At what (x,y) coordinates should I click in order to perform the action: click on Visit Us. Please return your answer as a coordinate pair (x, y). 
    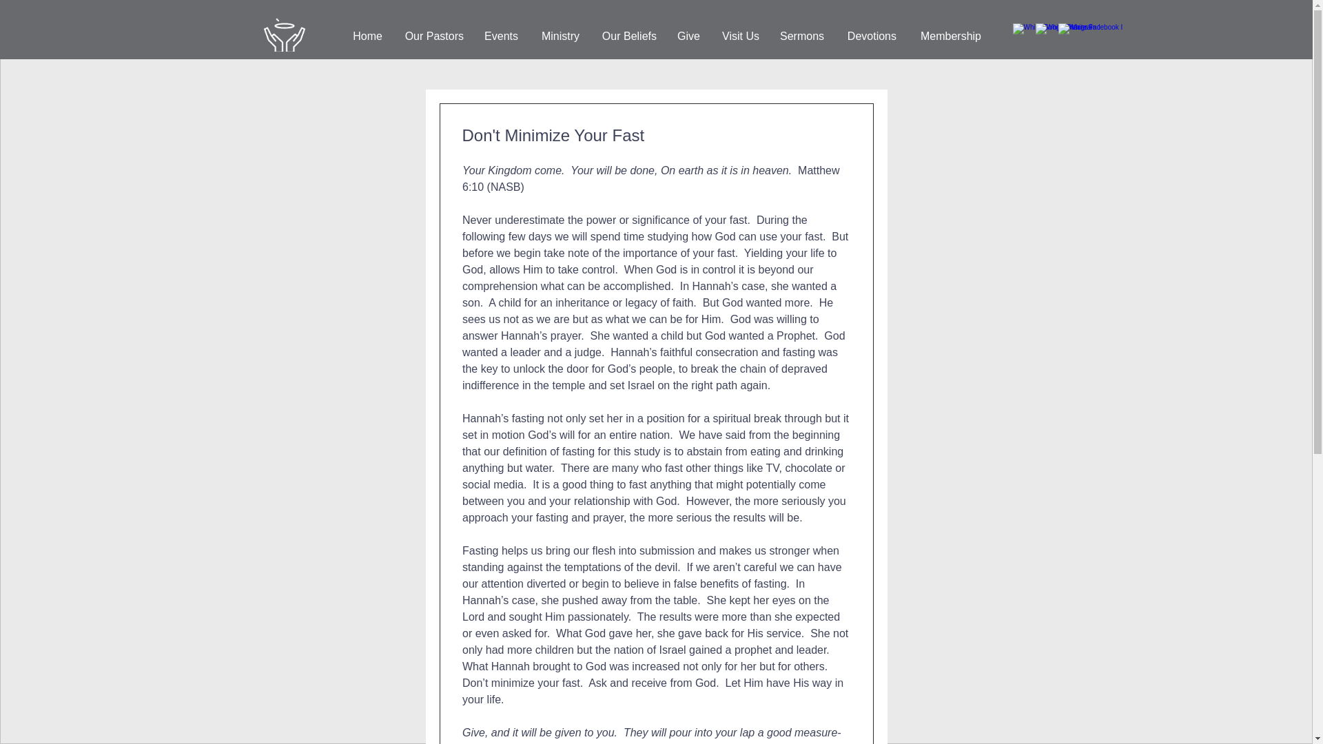
    Looking at the image, I should click on (740, 37).